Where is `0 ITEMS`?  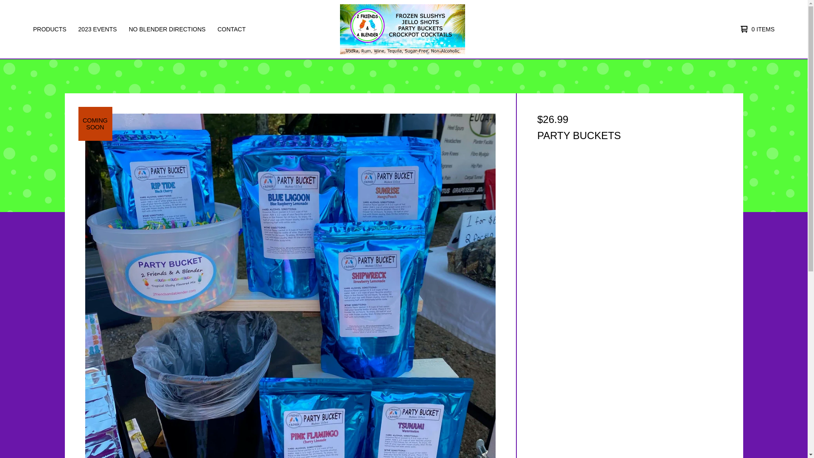
0 ITEMS is located at coordinates (755, 29).